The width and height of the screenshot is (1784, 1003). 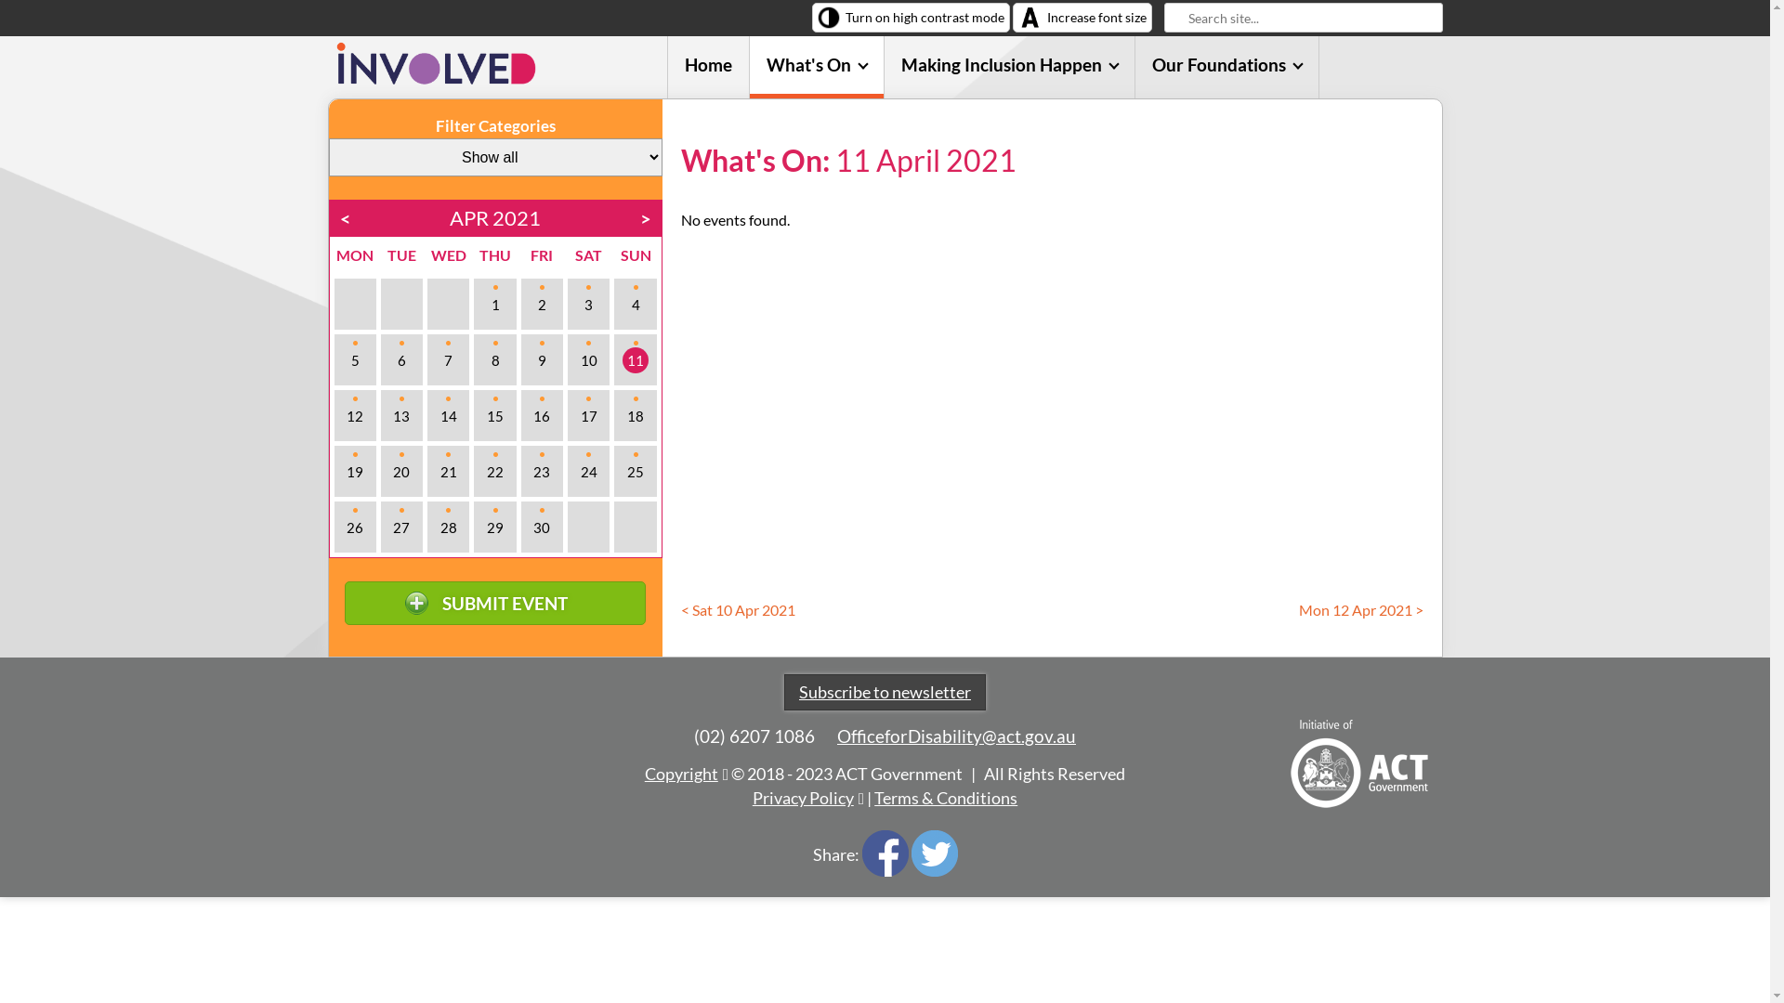 I want to click on 1, so click(x=494, y=305).